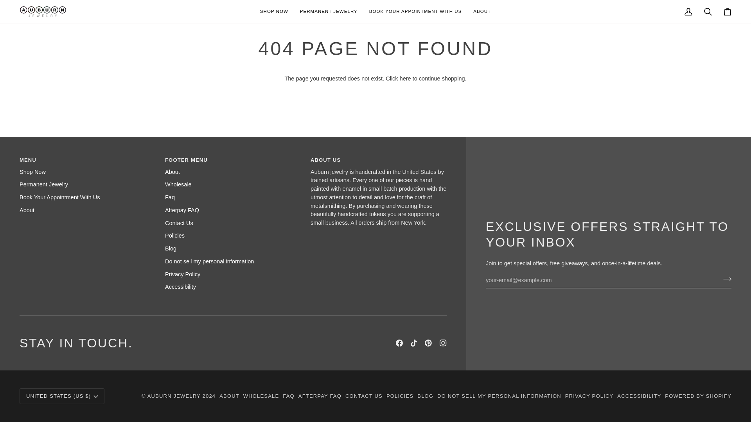 The image size is (751, 422). I want to click on SHOP NOW, so click(274, 12).